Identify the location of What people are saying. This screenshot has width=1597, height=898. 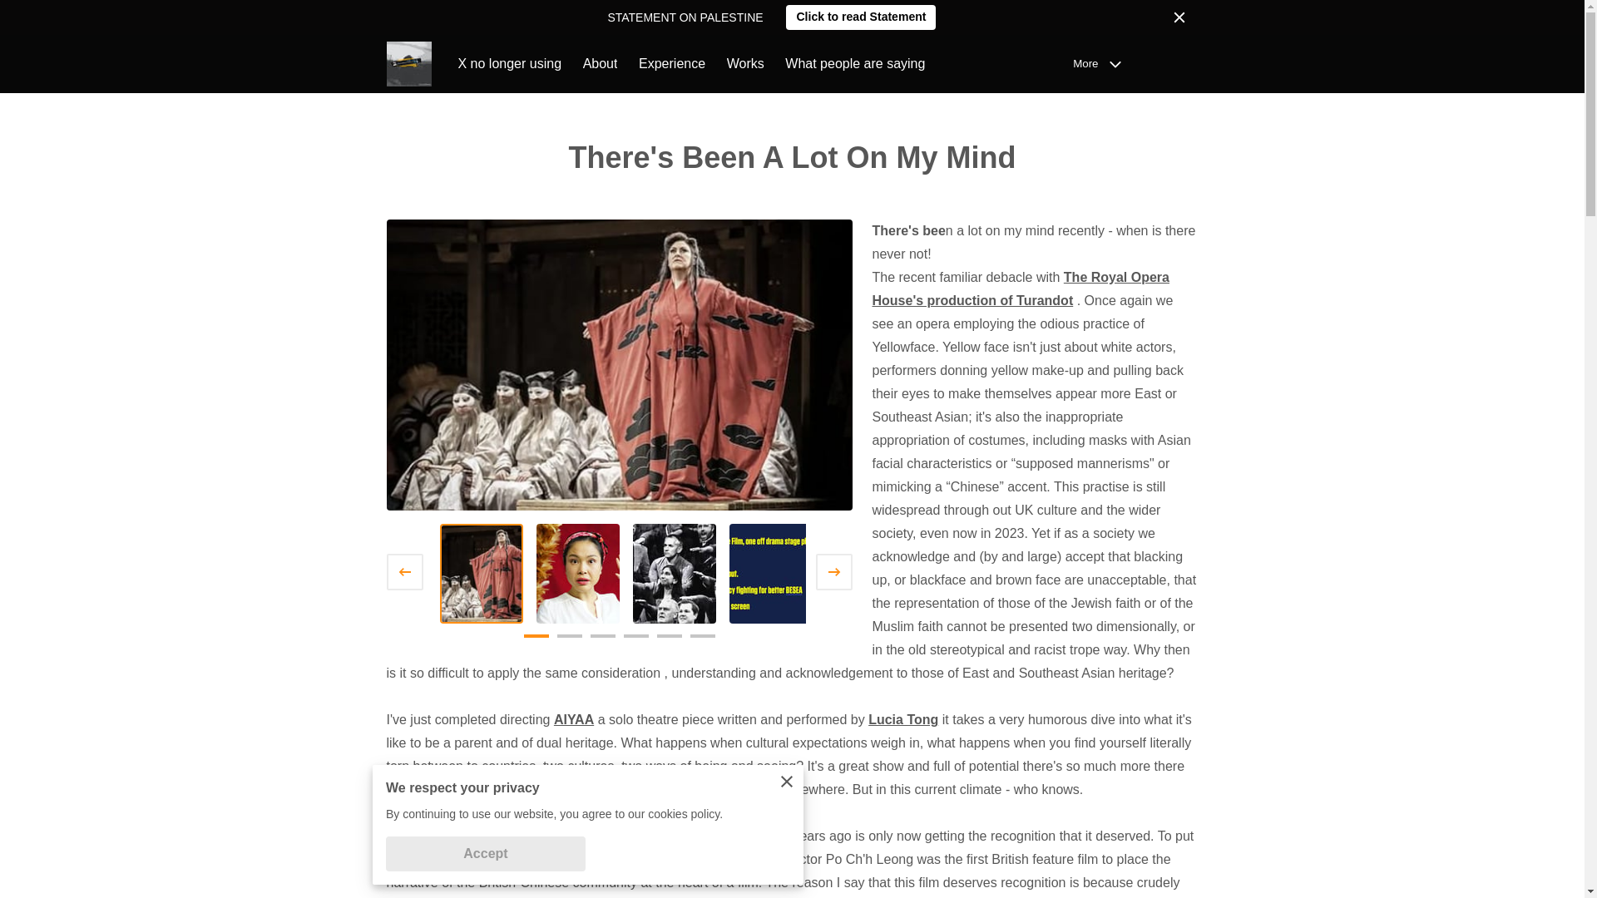
(855, 64).